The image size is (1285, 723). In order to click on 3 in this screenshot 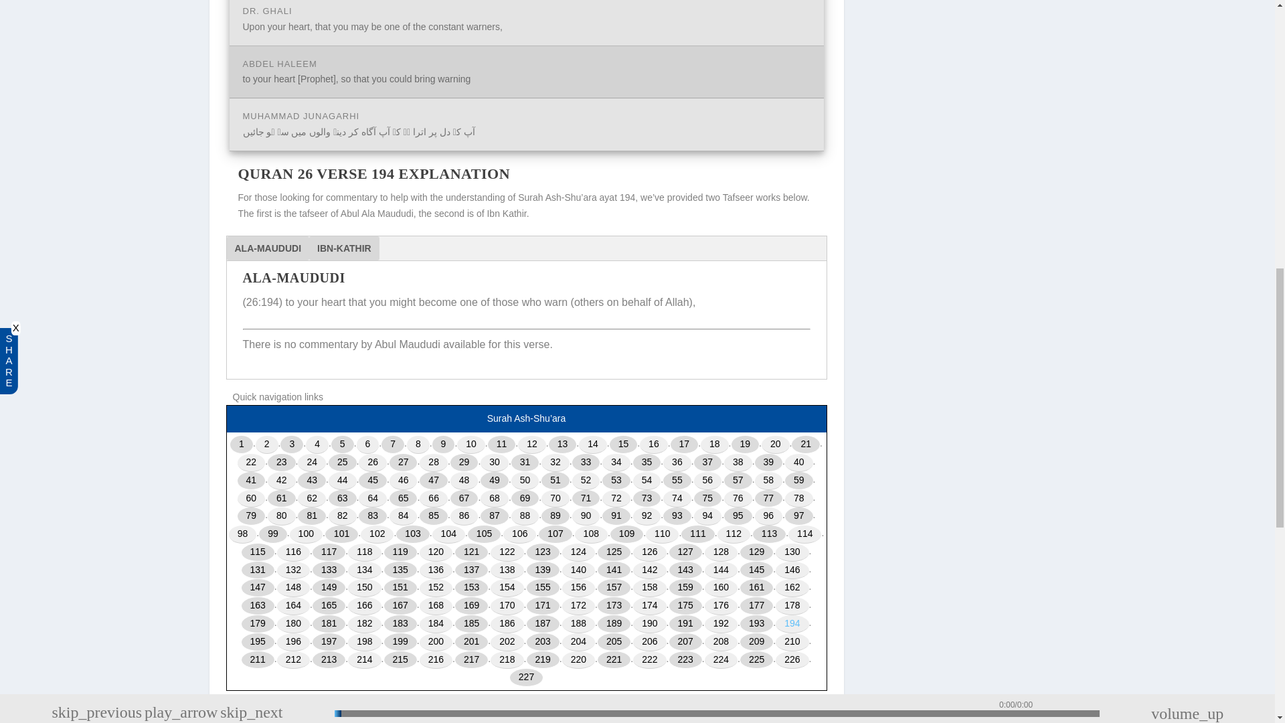, I will do `click(292, 445)`.